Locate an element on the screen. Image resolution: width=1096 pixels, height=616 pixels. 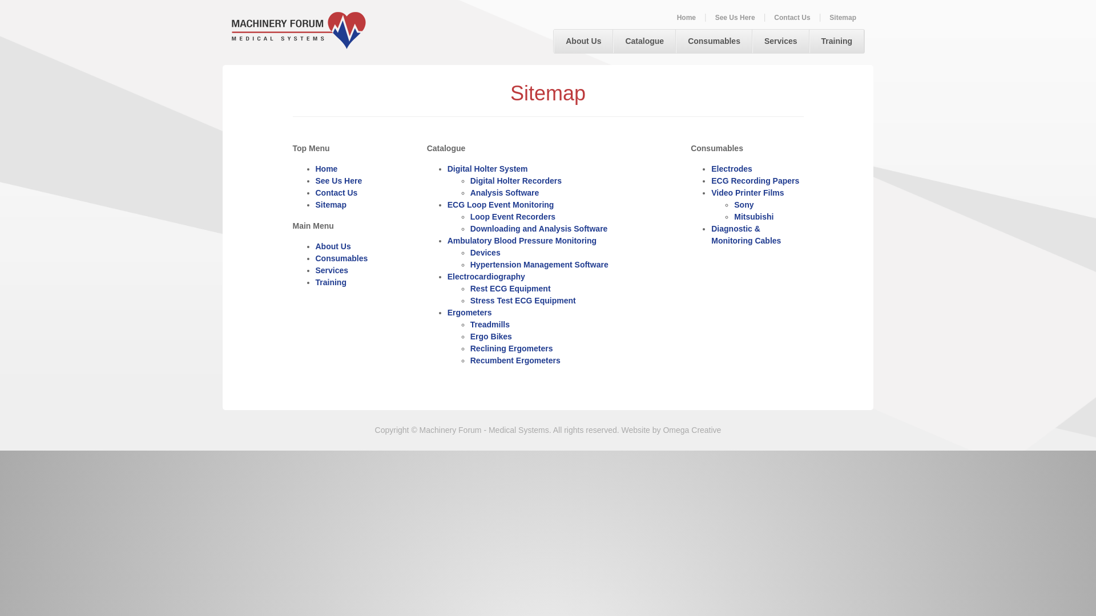
Rest ECG Equipment is located at coordinates (510, 289).